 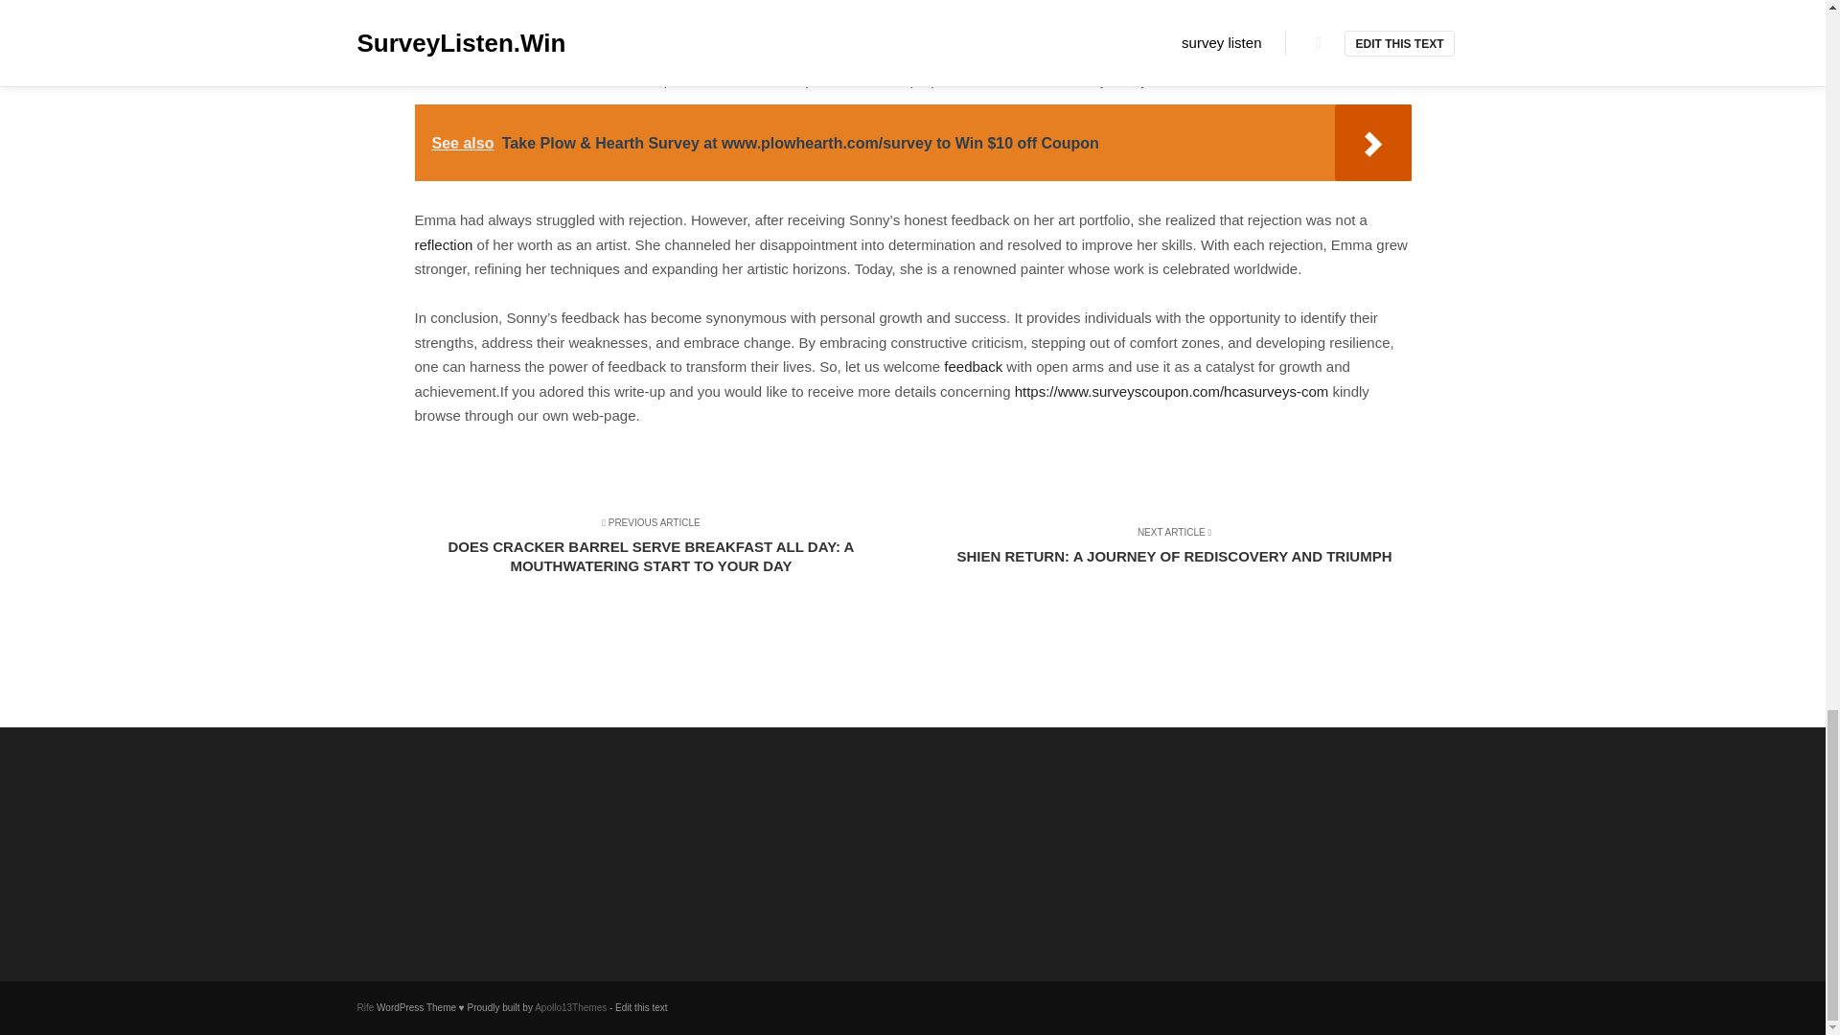 I want to click on Apollo13Themes, so click(x=571, y=1008).